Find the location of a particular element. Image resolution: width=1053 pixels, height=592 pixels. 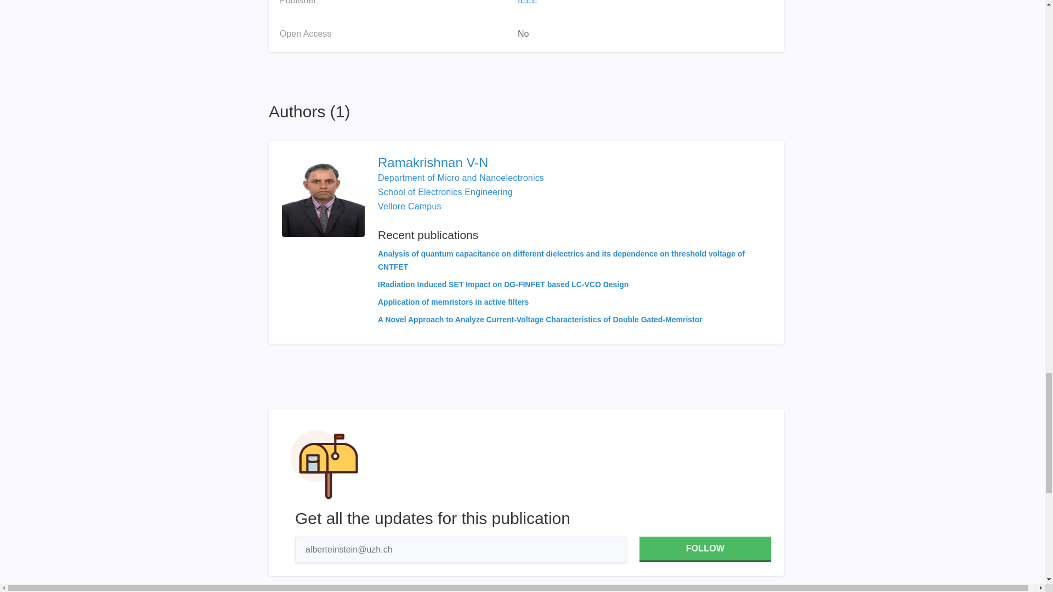

Department of Micro and Nanoelectronics is located at coordinates (461, 178).